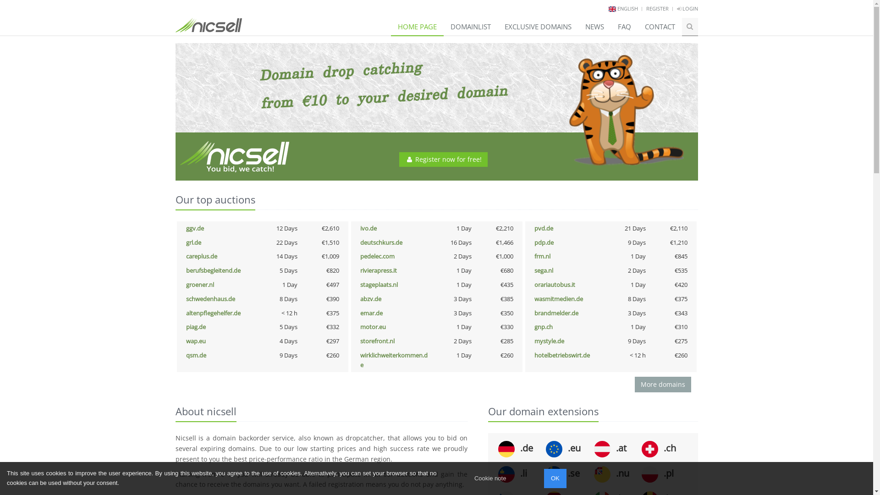 Image resolution: width=880 pixels, height=495 pixels. I want to click on piag.de, so click(196, 327).